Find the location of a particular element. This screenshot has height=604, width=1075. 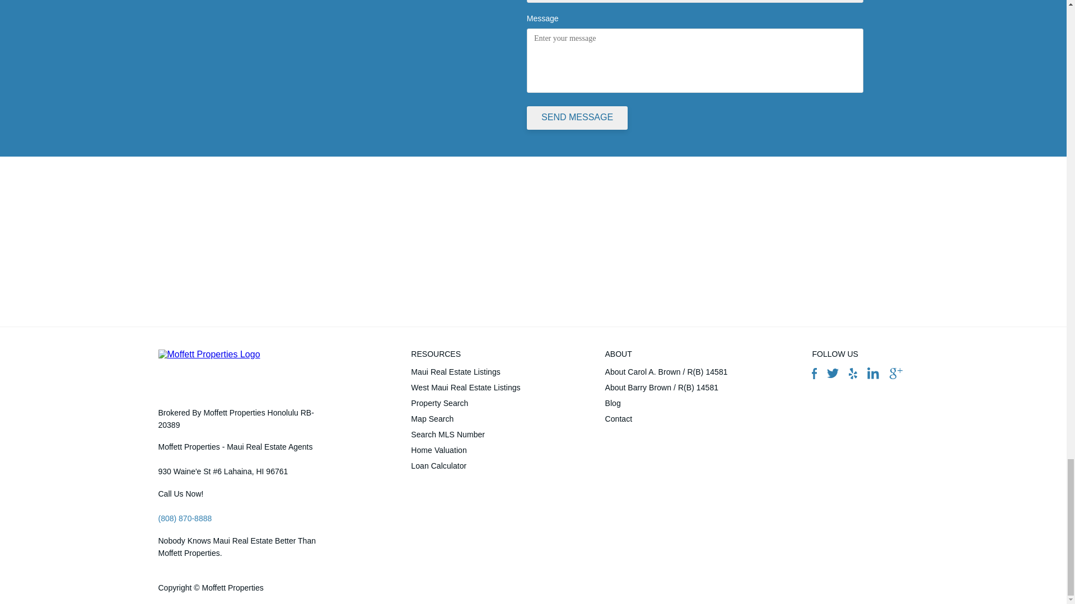

West Maui Real Estate Listings is located at coordinates (465, 388).